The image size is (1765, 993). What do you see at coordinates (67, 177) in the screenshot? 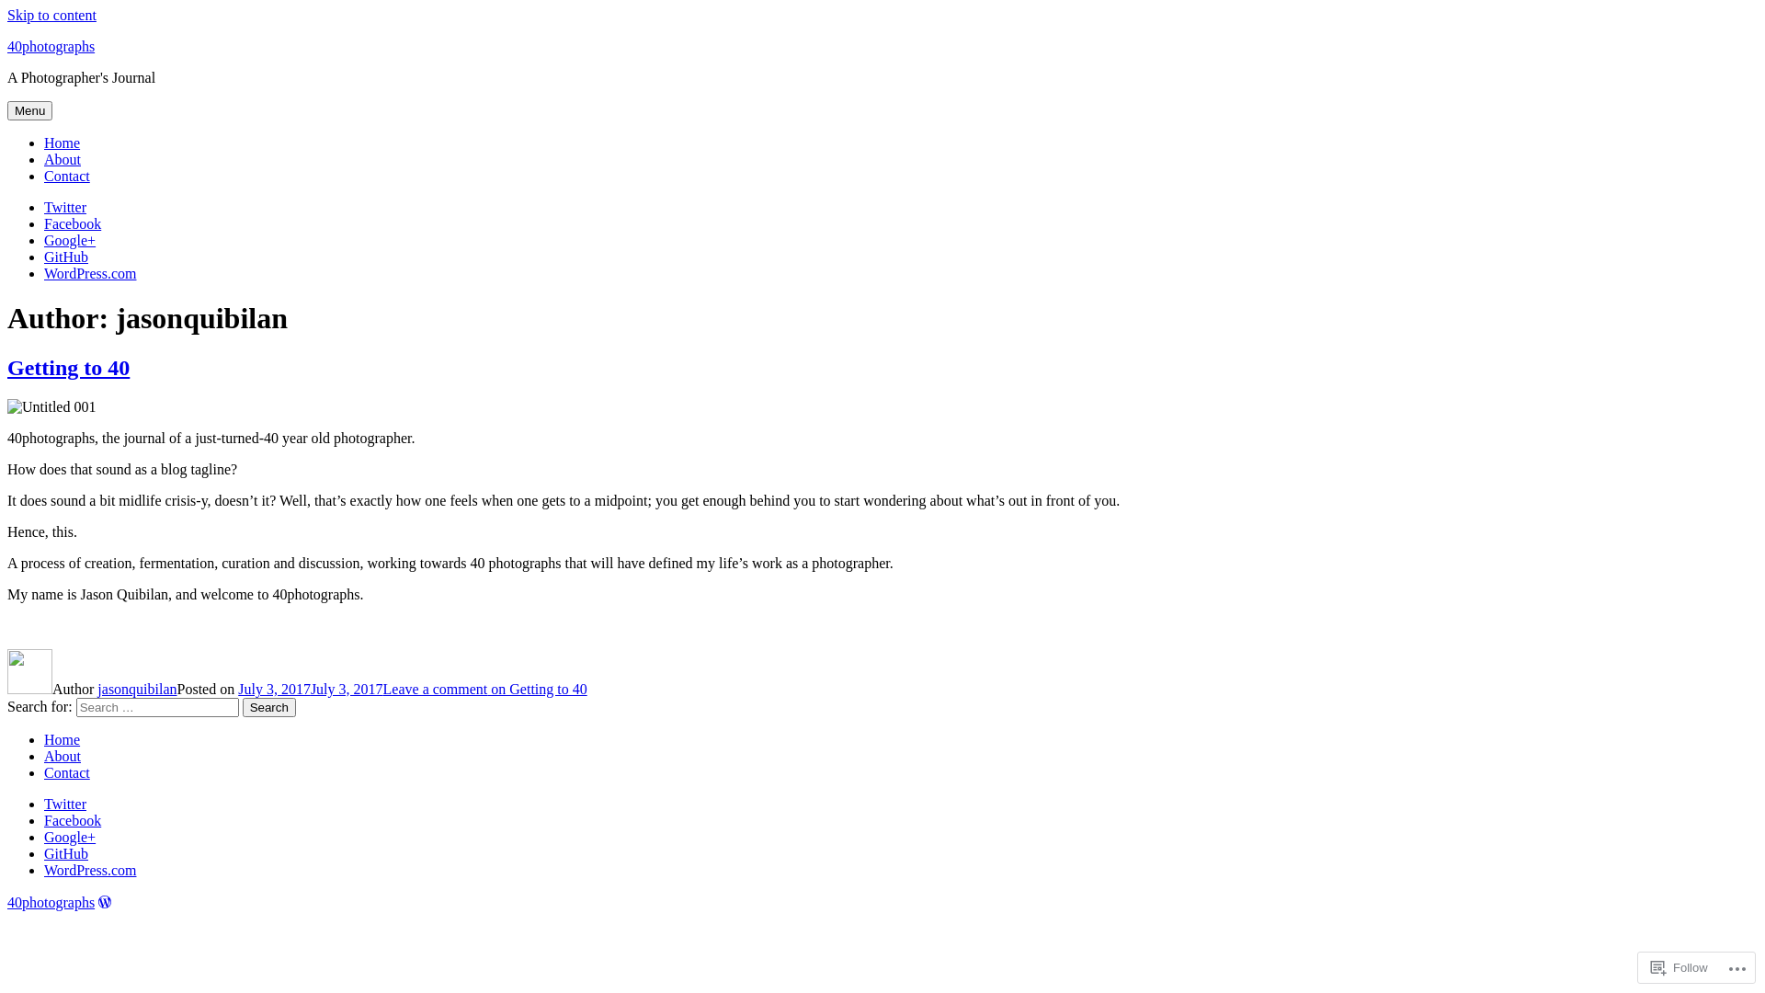
I see `Contact` at bounding box center [67, 177].